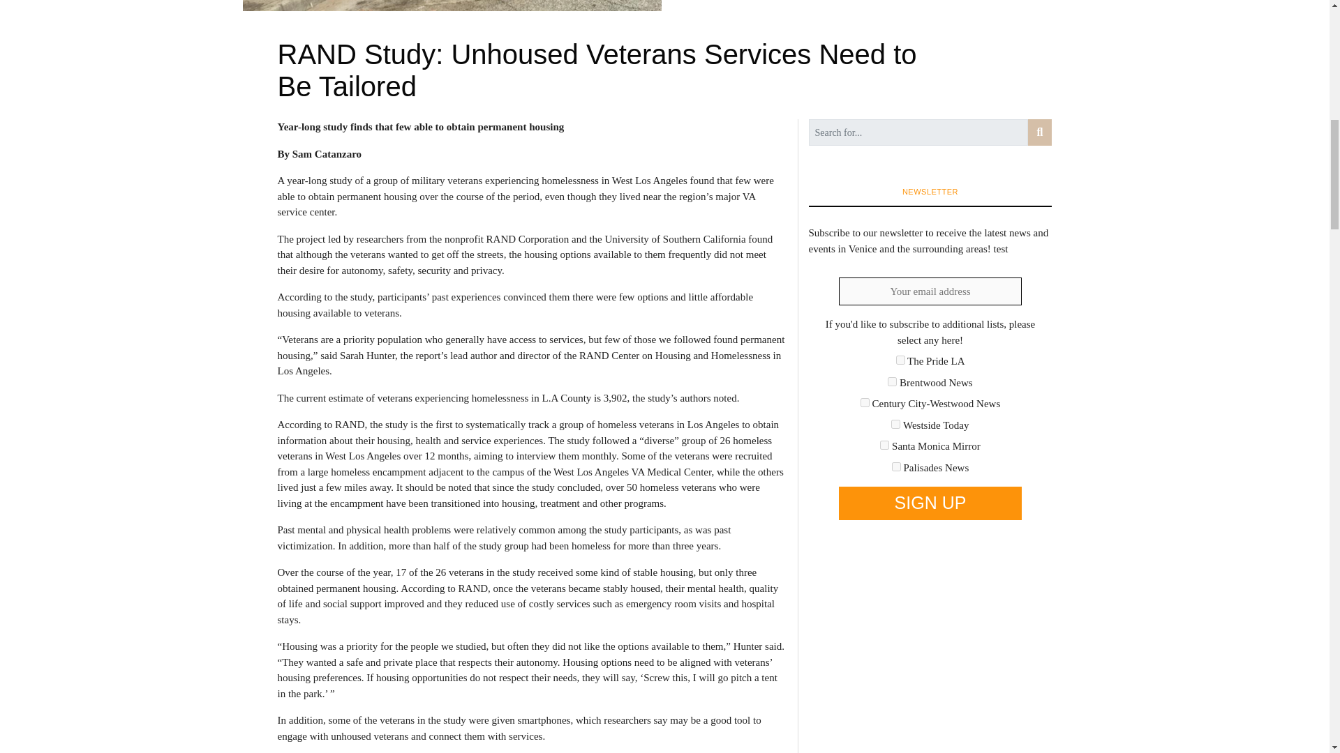 The height and width of the screenshot is (753, 1340). What do you see at coordinates (865, 403) in the screenshot?
I see `5fac618226` at bounding box center [865, 403].